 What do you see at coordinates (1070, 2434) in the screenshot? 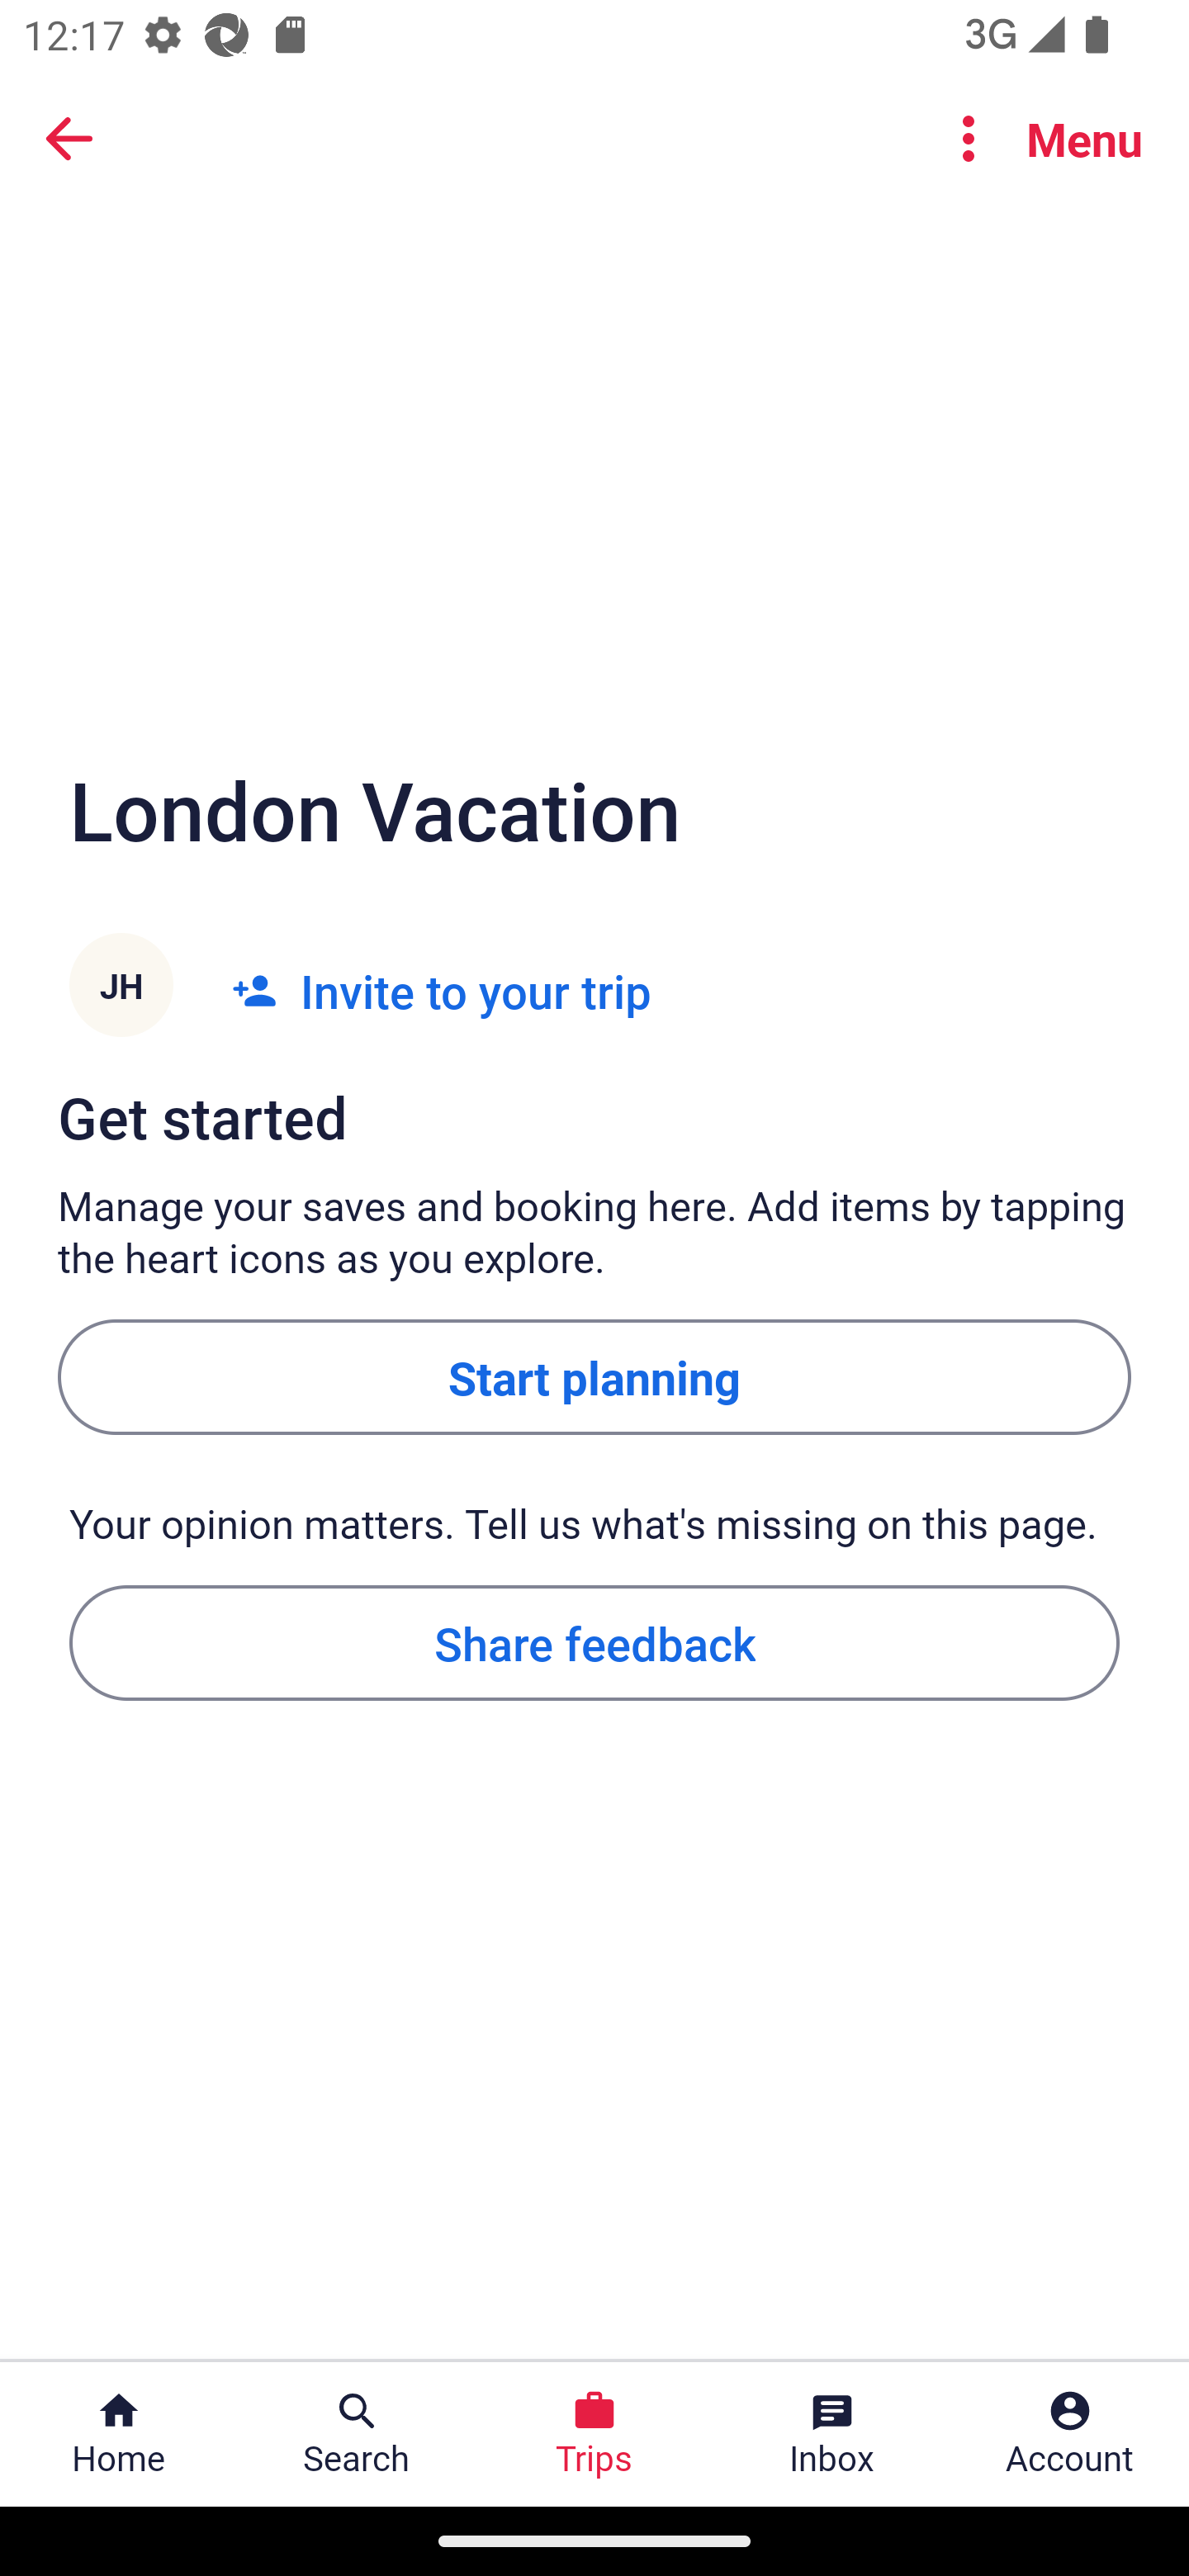
I see `Account Profile. Button` at bounding box center [1070, 2434].